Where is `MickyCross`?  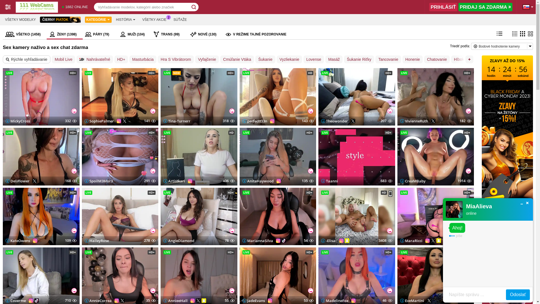 MickyCross is located at coordinates (18, 121).